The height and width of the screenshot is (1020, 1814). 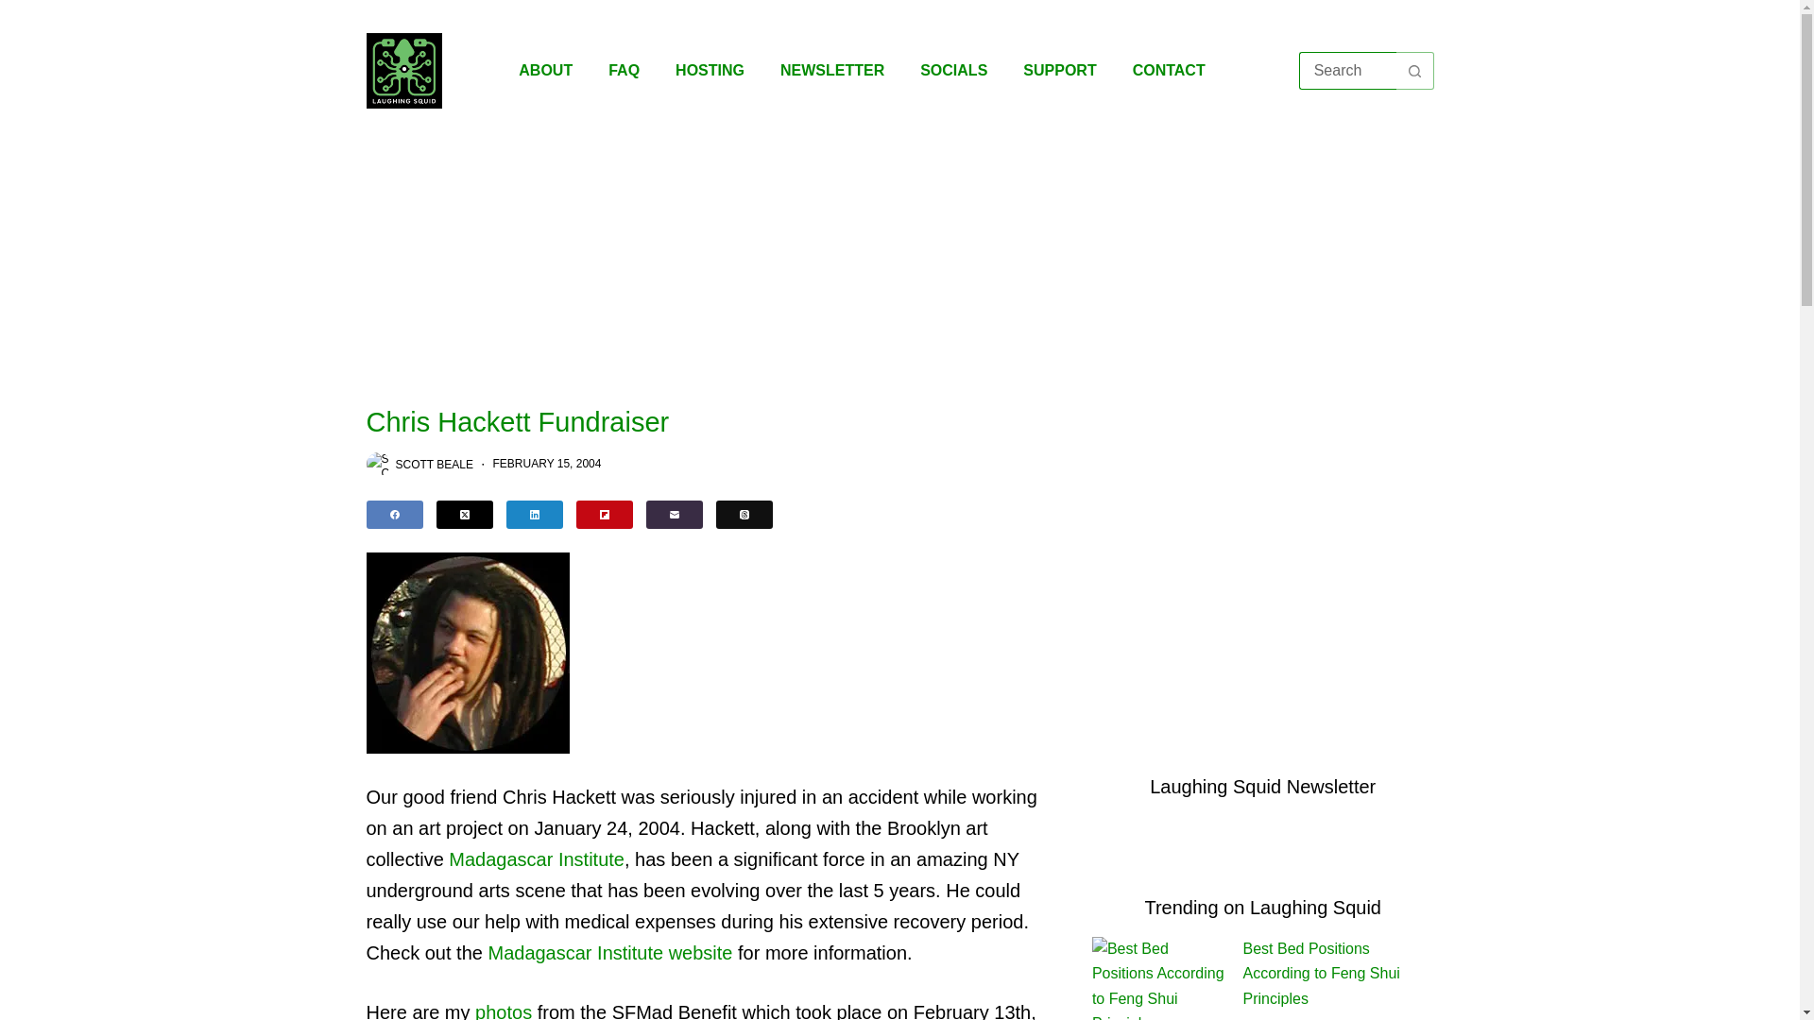 I want to click on Search for..., so click(x=1347, y=71).